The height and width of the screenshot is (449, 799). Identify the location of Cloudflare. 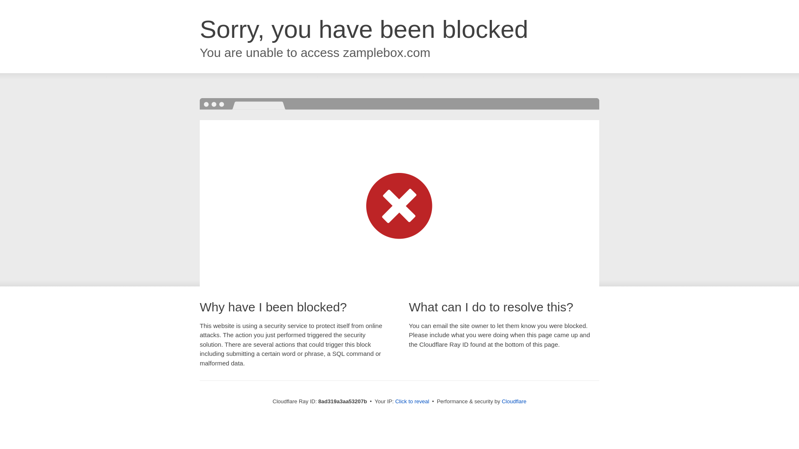
(514, 401).